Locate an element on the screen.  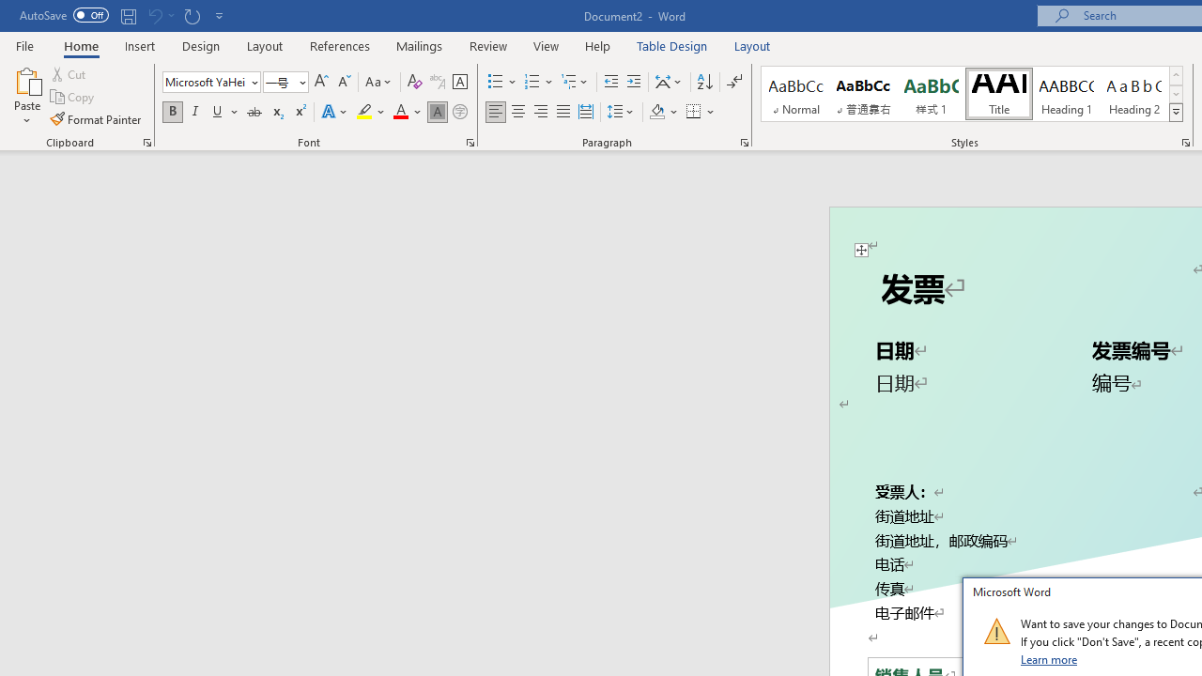
Layout is located at coordinates (752, 45).